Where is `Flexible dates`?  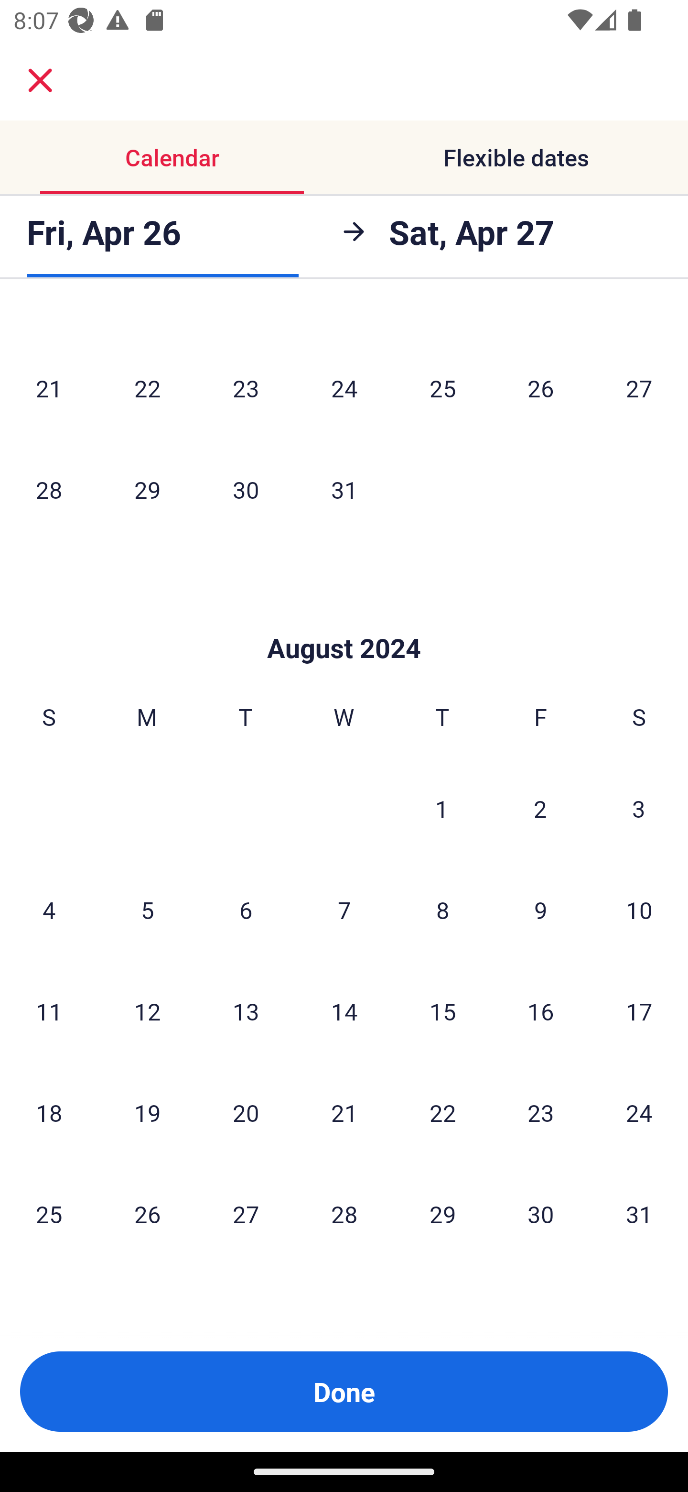
Flexible dates is located at coordinates (516, 157).